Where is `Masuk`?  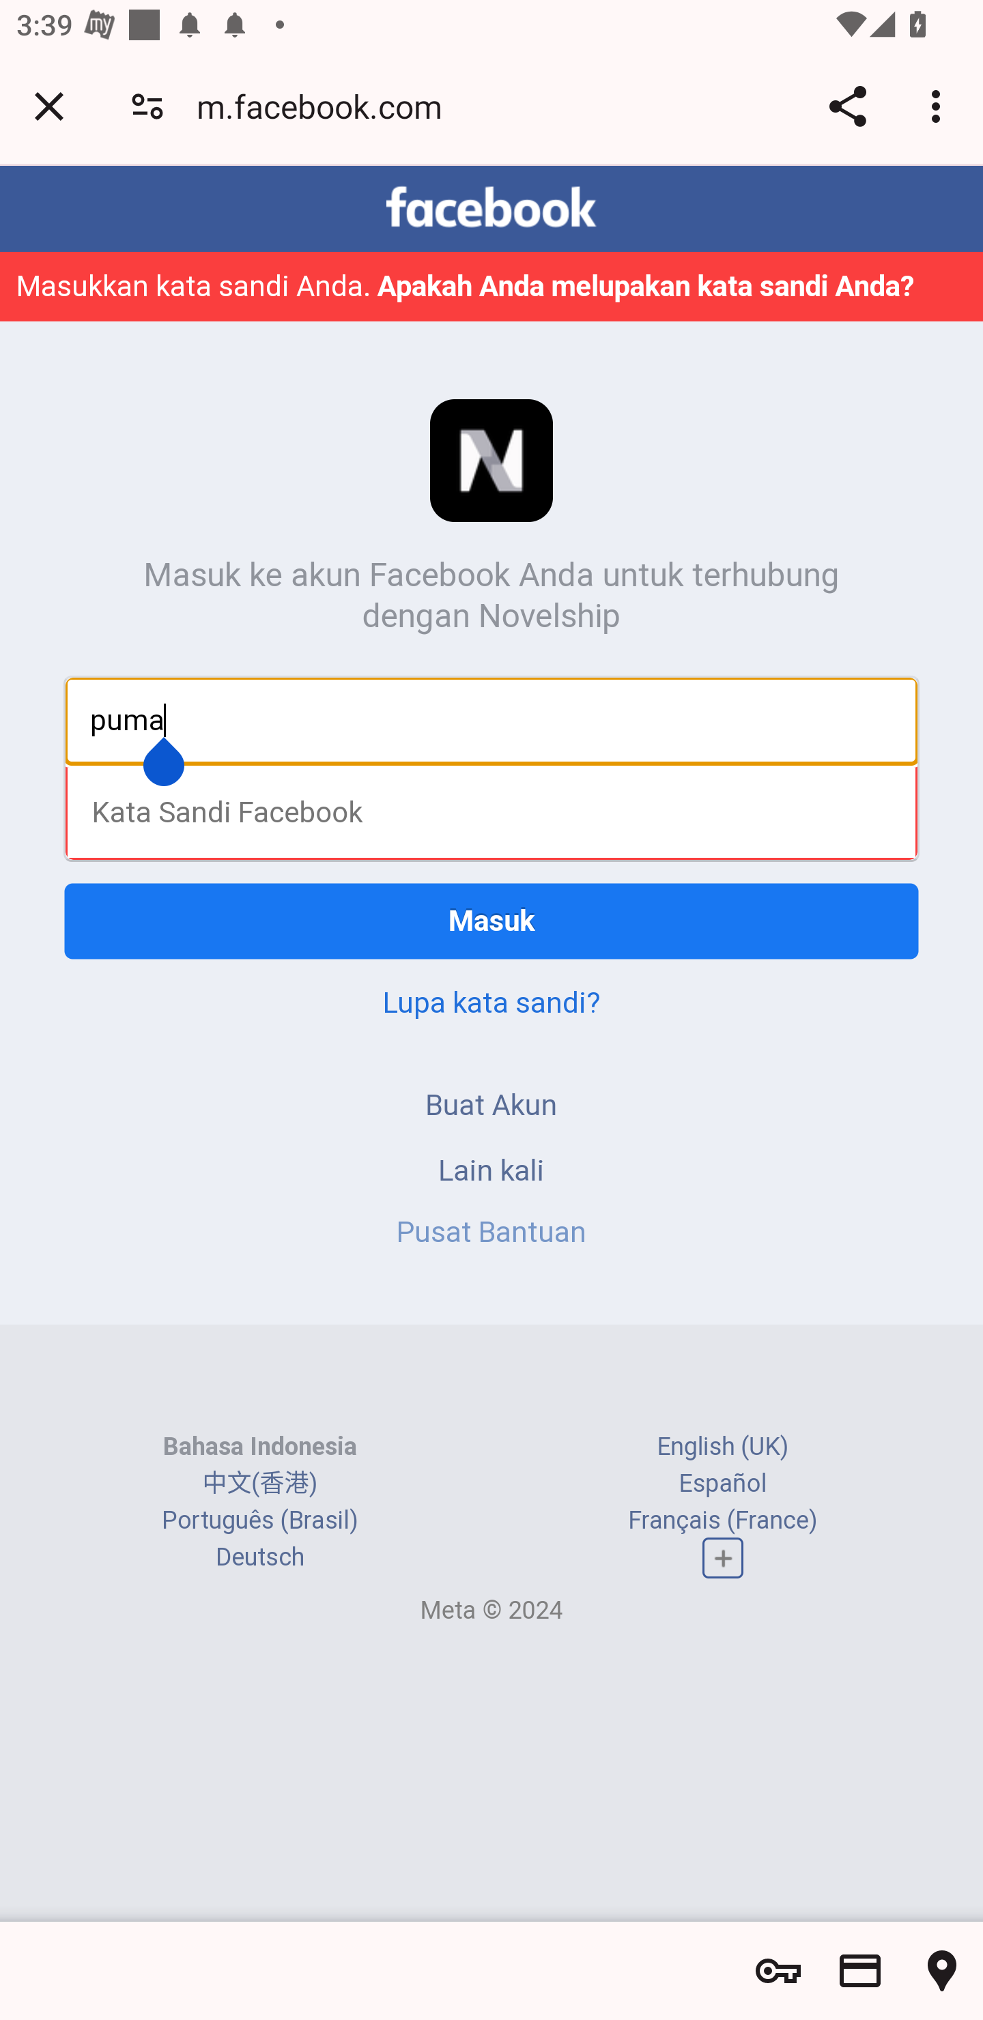 Masuk is located at coordinates (491, 921).